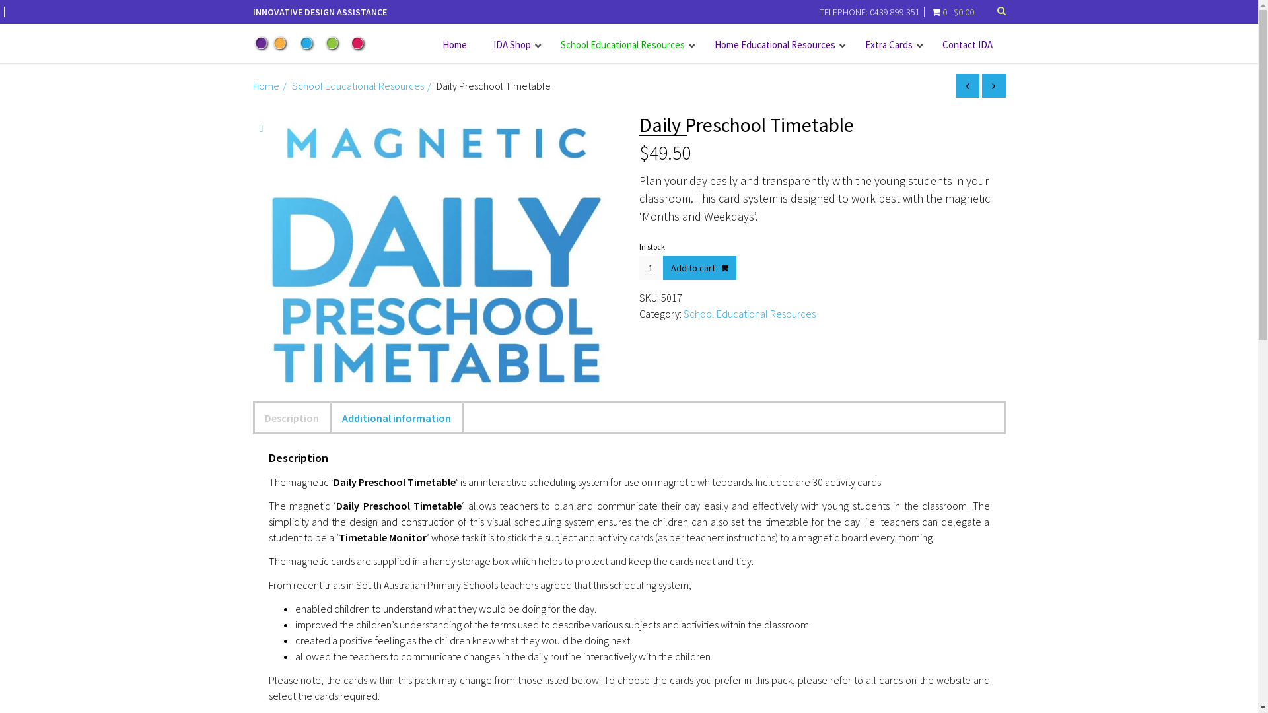  What do you see at coordinates (700, 268) in the screenshot?
I see `Add to cart` at bounding box center [700, 268].